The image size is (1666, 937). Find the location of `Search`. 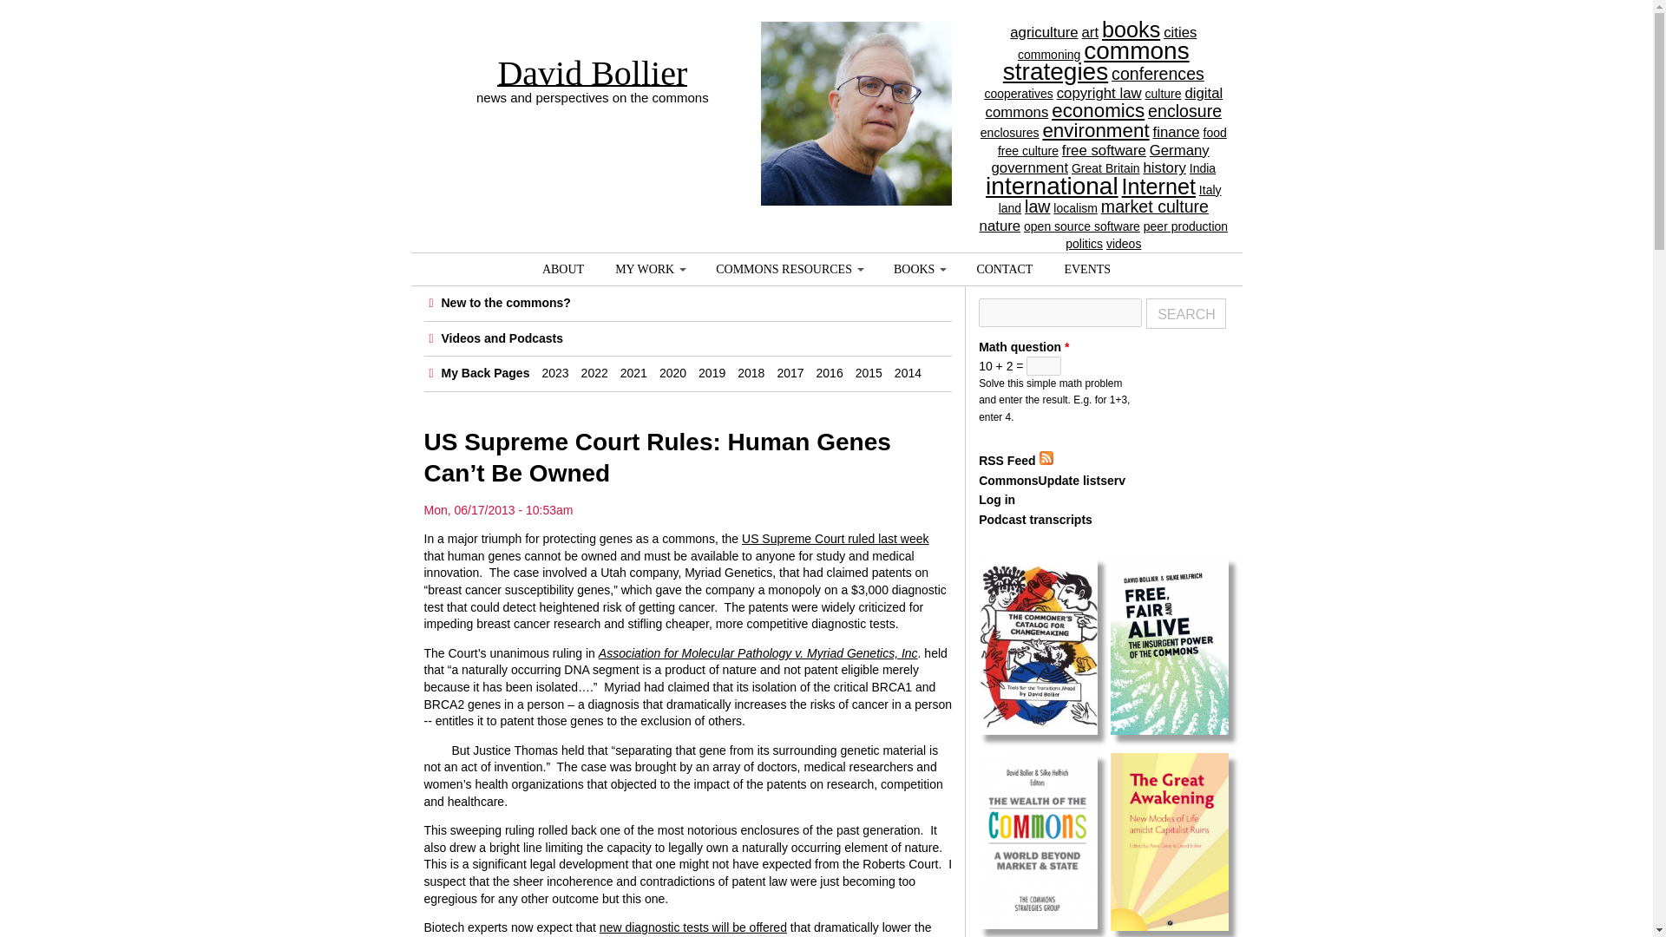

Search is located at coordinates (1185, 314).